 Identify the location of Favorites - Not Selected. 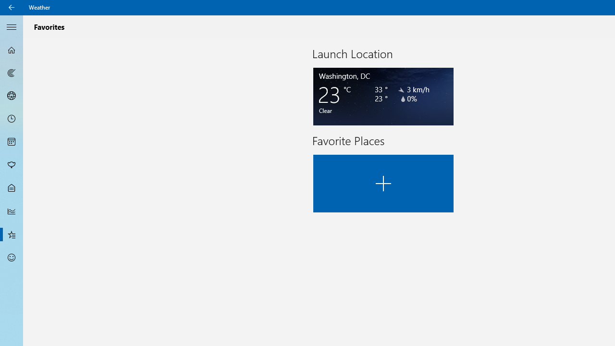
(12, 234).